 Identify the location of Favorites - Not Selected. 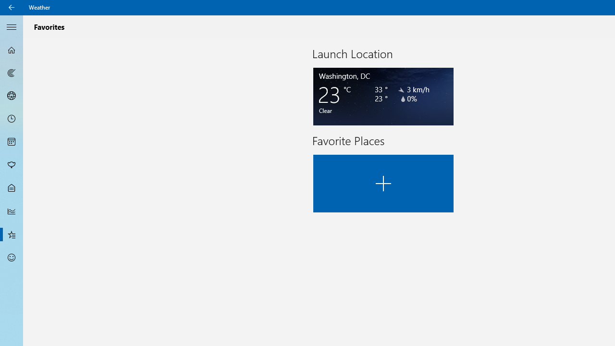
(12, 234).